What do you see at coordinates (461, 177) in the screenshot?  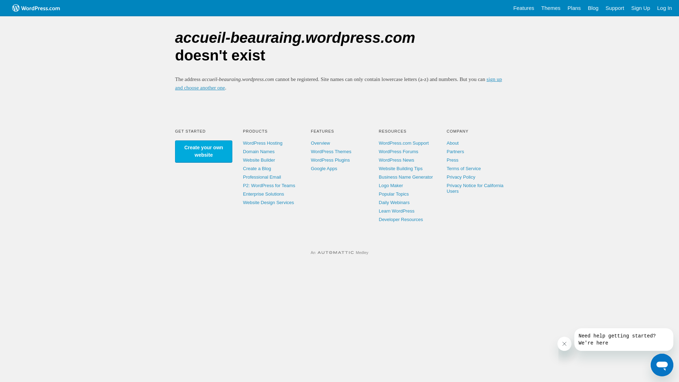 I see `Privacy Policy` at bounding box center [461, 177].